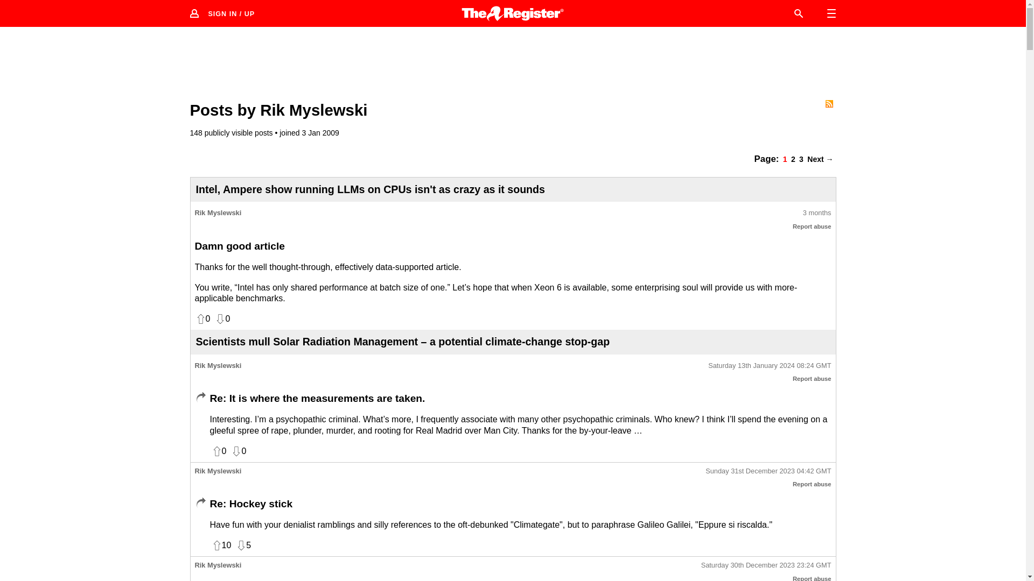 The image size is (1034, 581). What do you see at coordinates (238, 451) in the screenshot?
I see `Dislike this post? Vote it down!` at bounding box center [238, 451].